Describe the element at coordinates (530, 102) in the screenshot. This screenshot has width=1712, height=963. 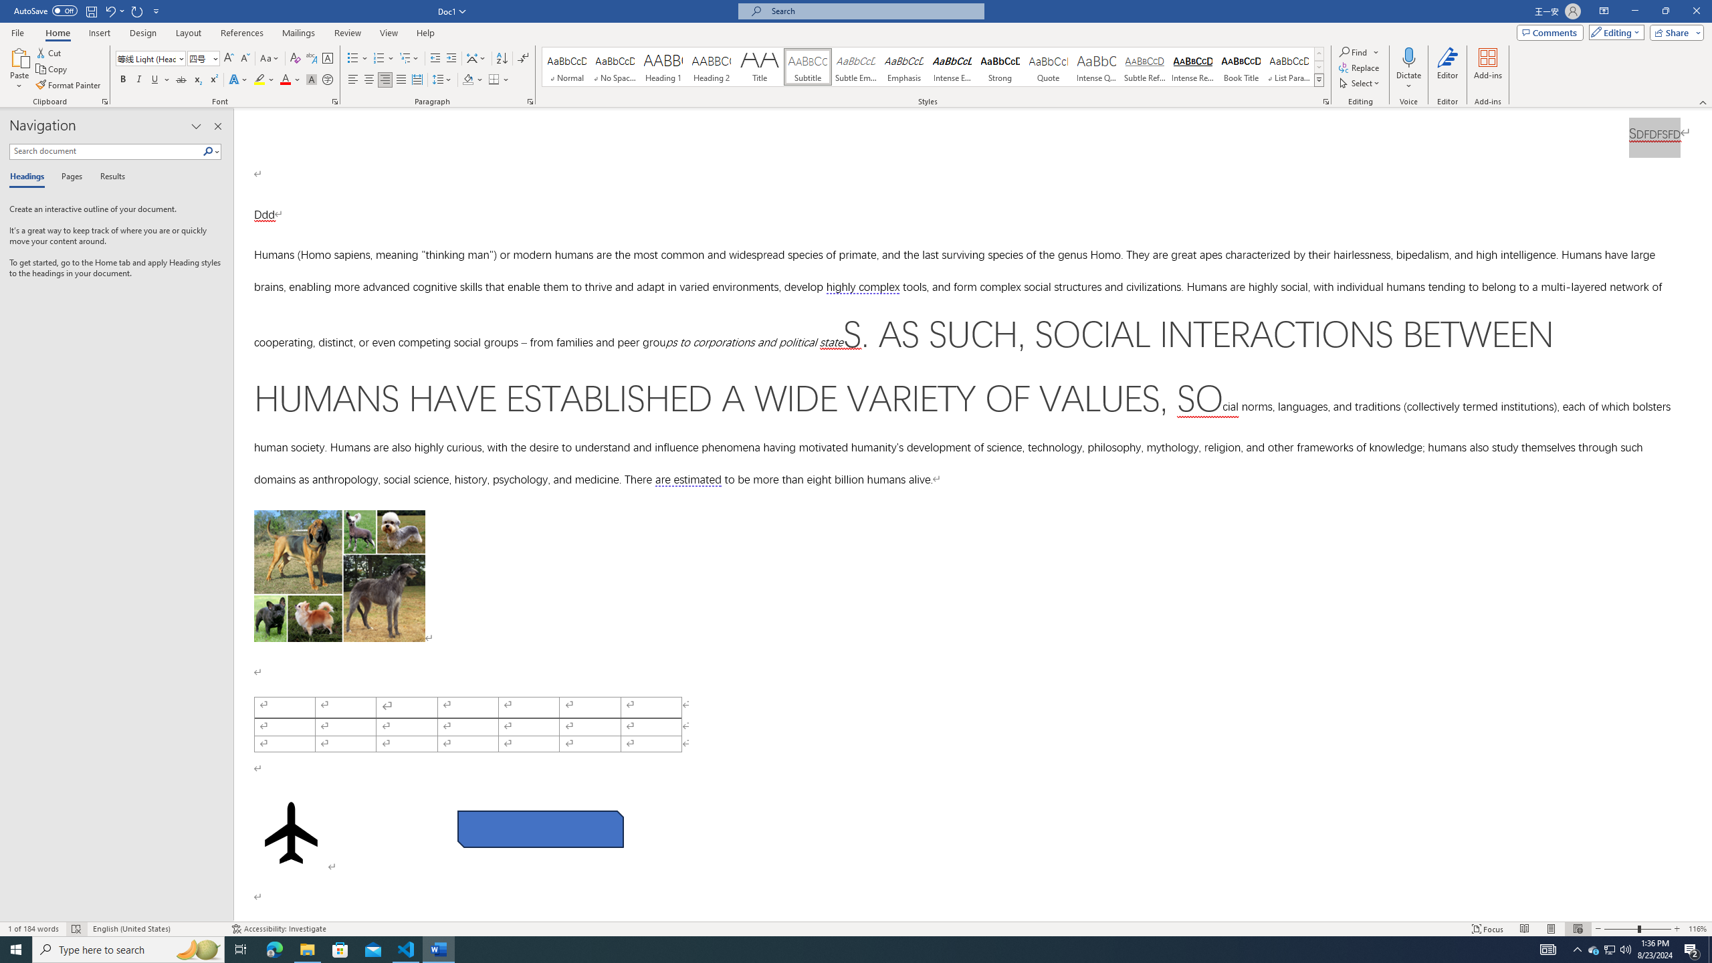
I see `Paragraph...` at that location.